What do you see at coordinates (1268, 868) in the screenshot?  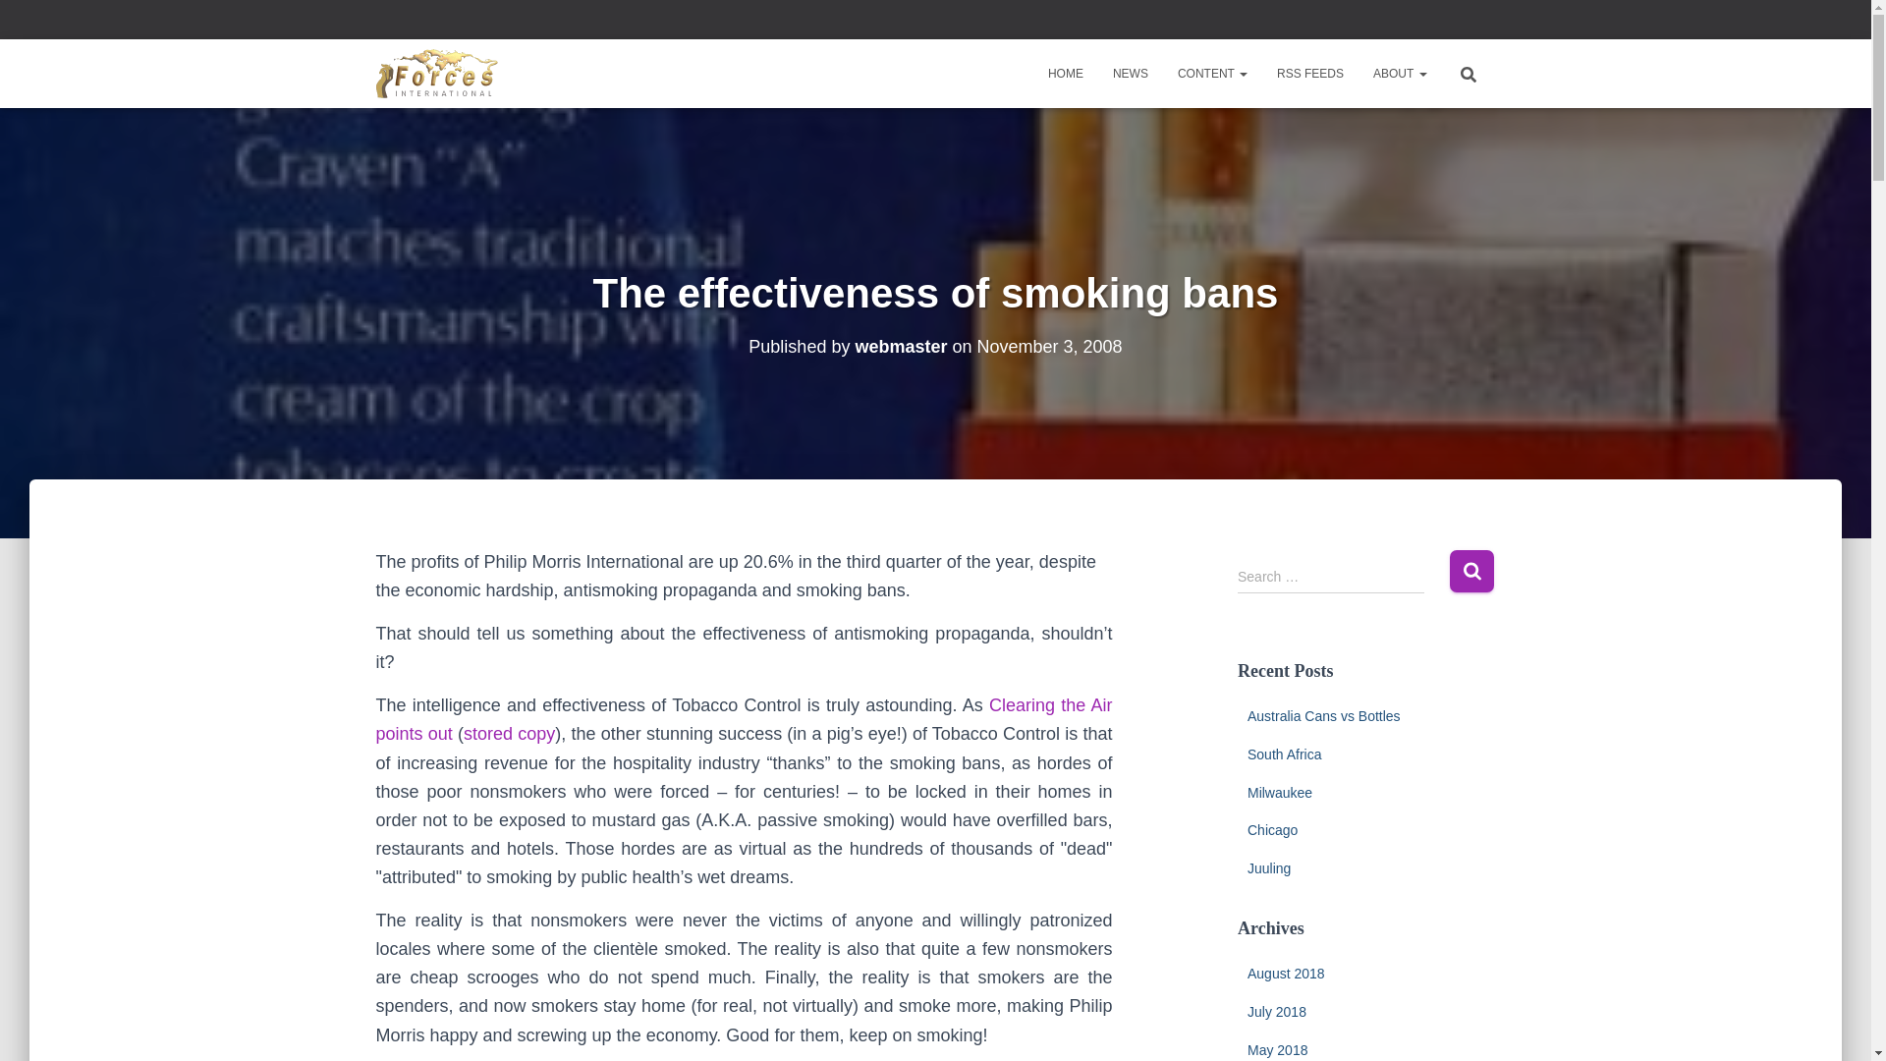 I see `Juuling` at bounding box center [1268, 868].